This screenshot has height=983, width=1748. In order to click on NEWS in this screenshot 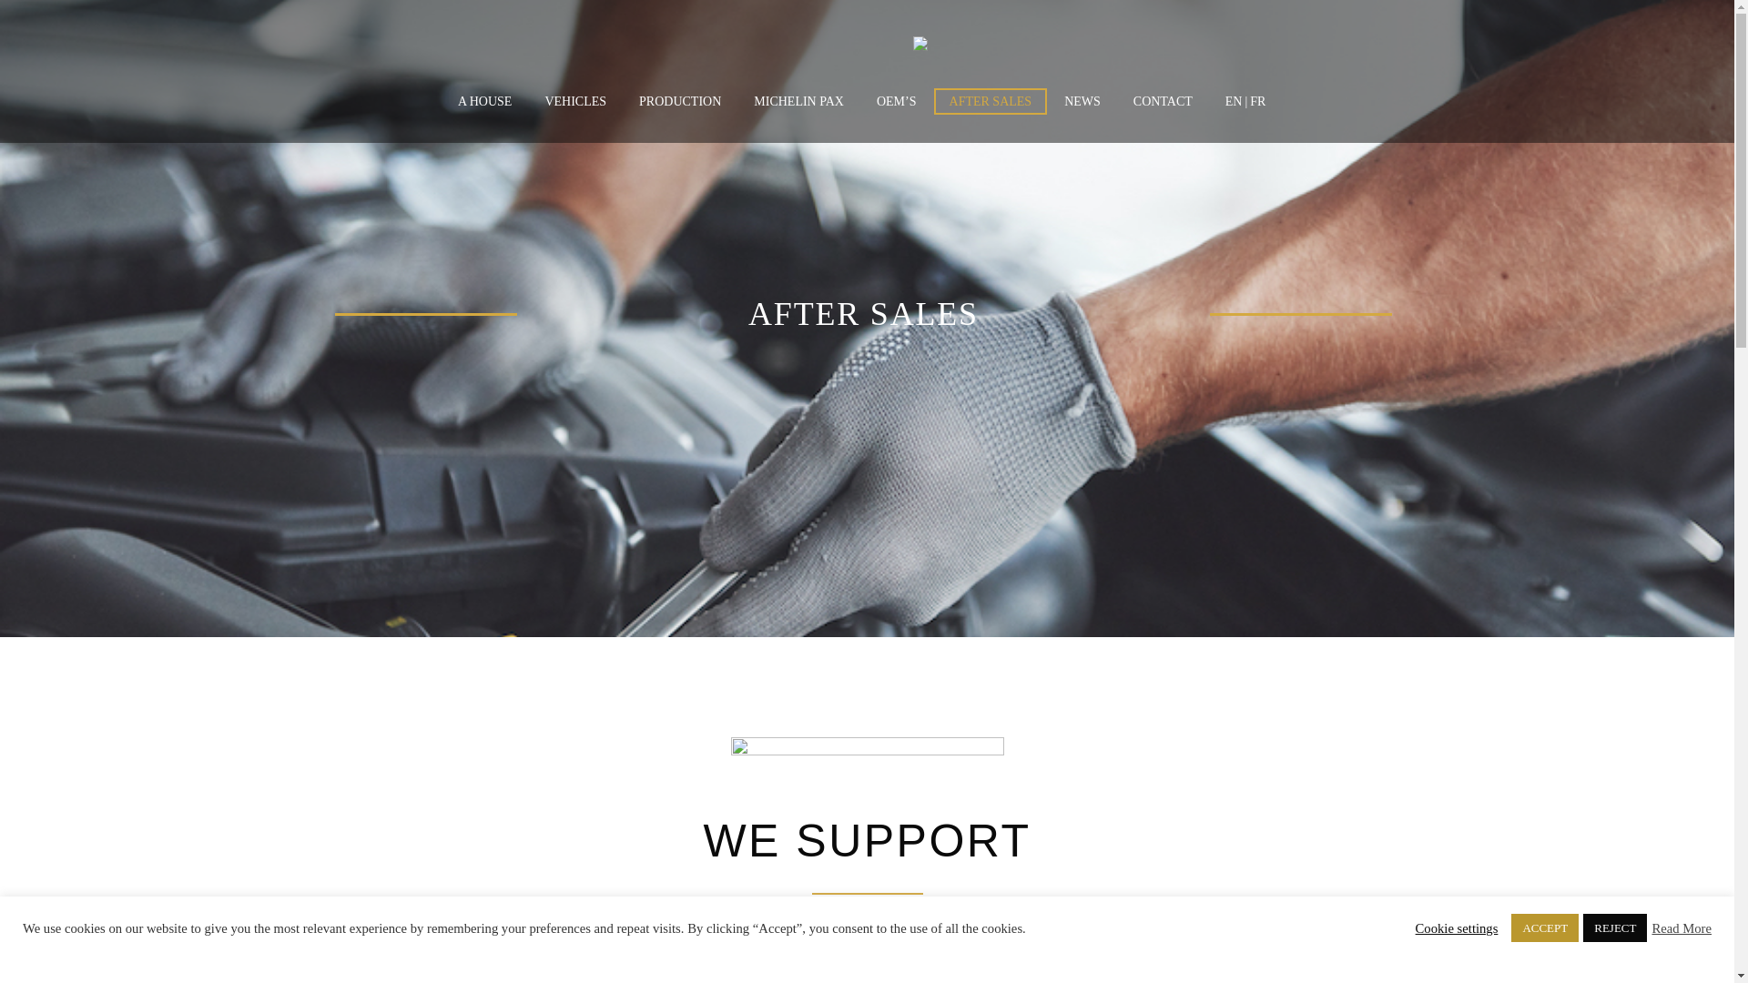, I will do `click(1082, 102)`.